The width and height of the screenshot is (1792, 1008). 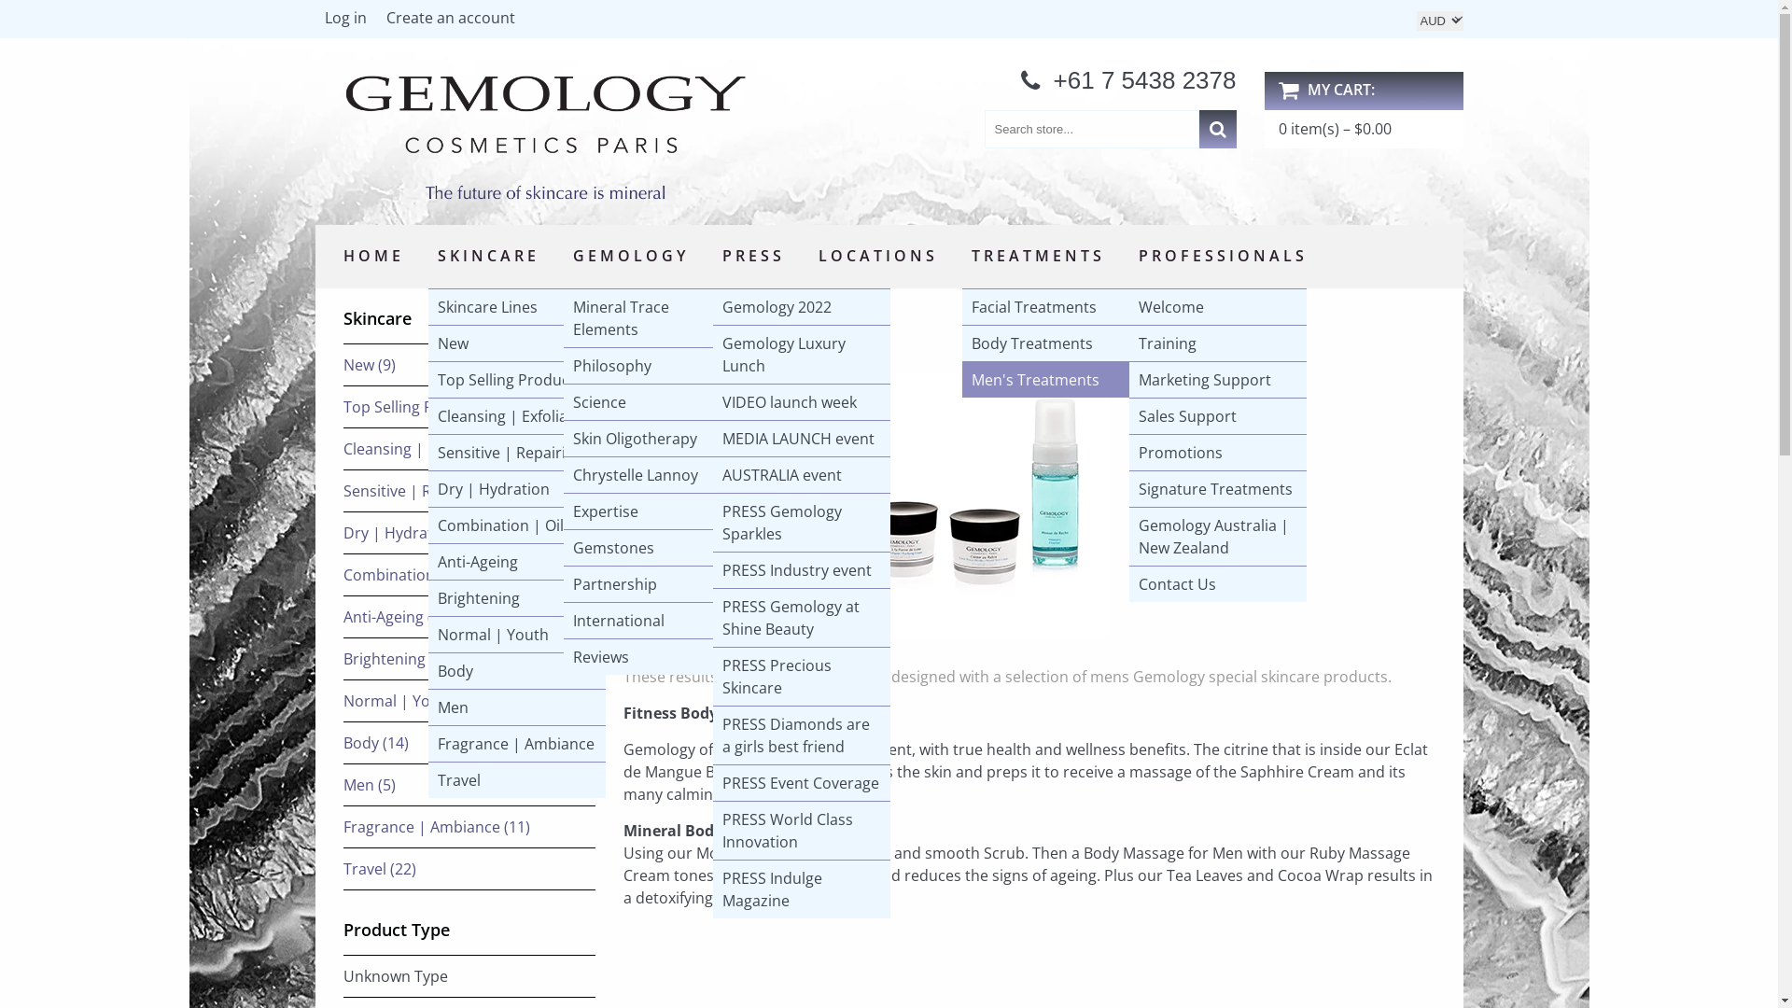 What do you see at coordinates (1050, 343) in the screenshot?
I see `Body Treatments` at bounding box center [1050, 343].